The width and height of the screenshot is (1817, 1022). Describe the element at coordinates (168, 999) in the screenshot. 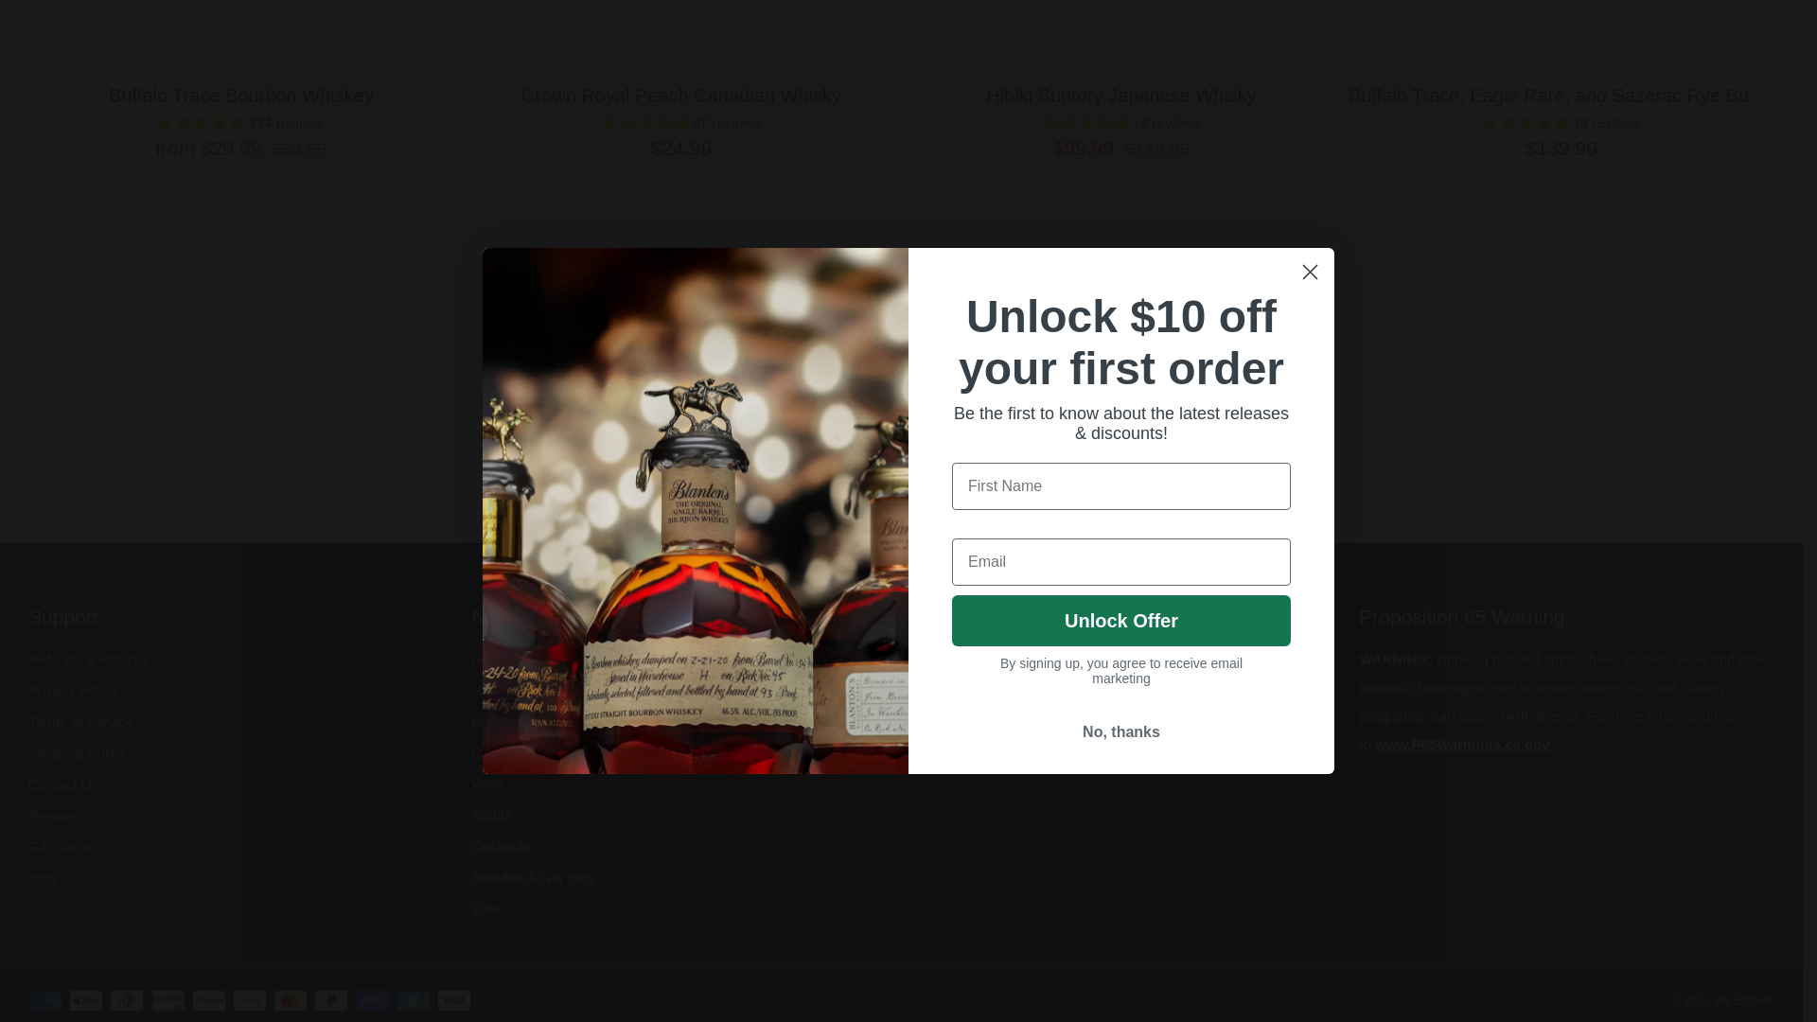

I see `Discover` at that location.